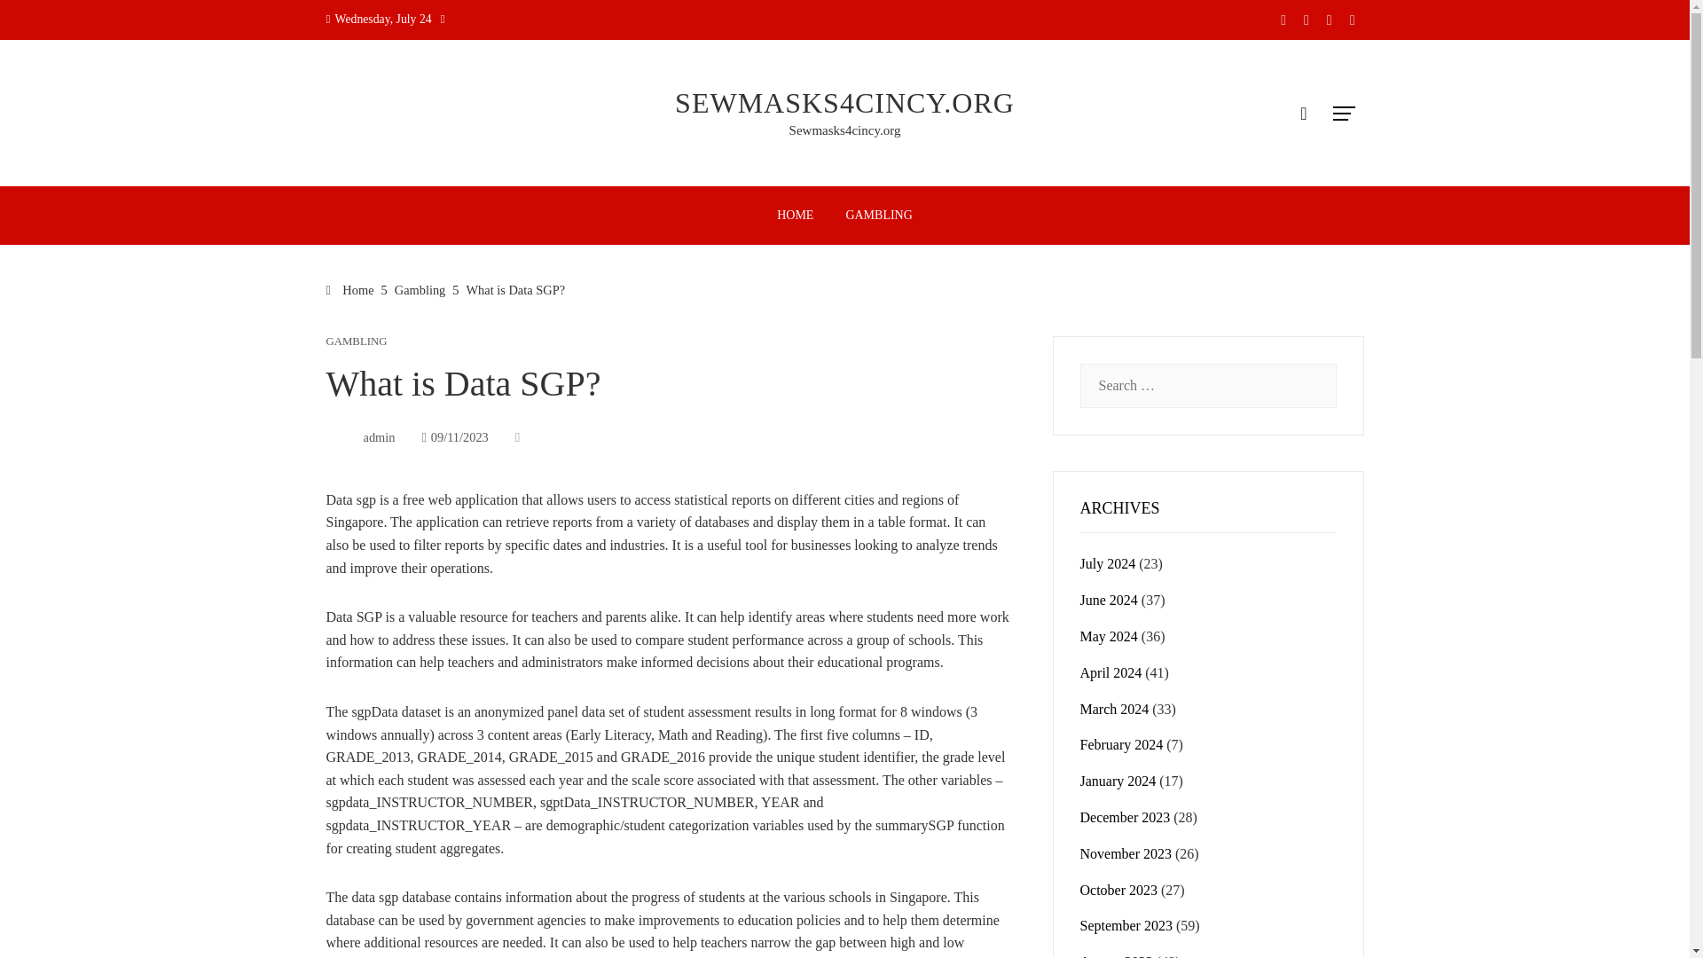 The image size is (1703, 958). Describe the element at coordinates (350, 289) in the screenshot. I see `Home` at that location.